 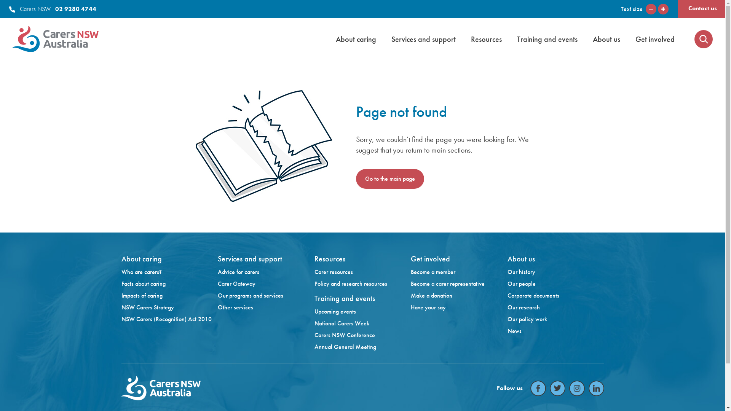 What do you see at coordinates (169, 272) in the screenshot?
I see `Who are carers?` at bounding box center [169, 272].